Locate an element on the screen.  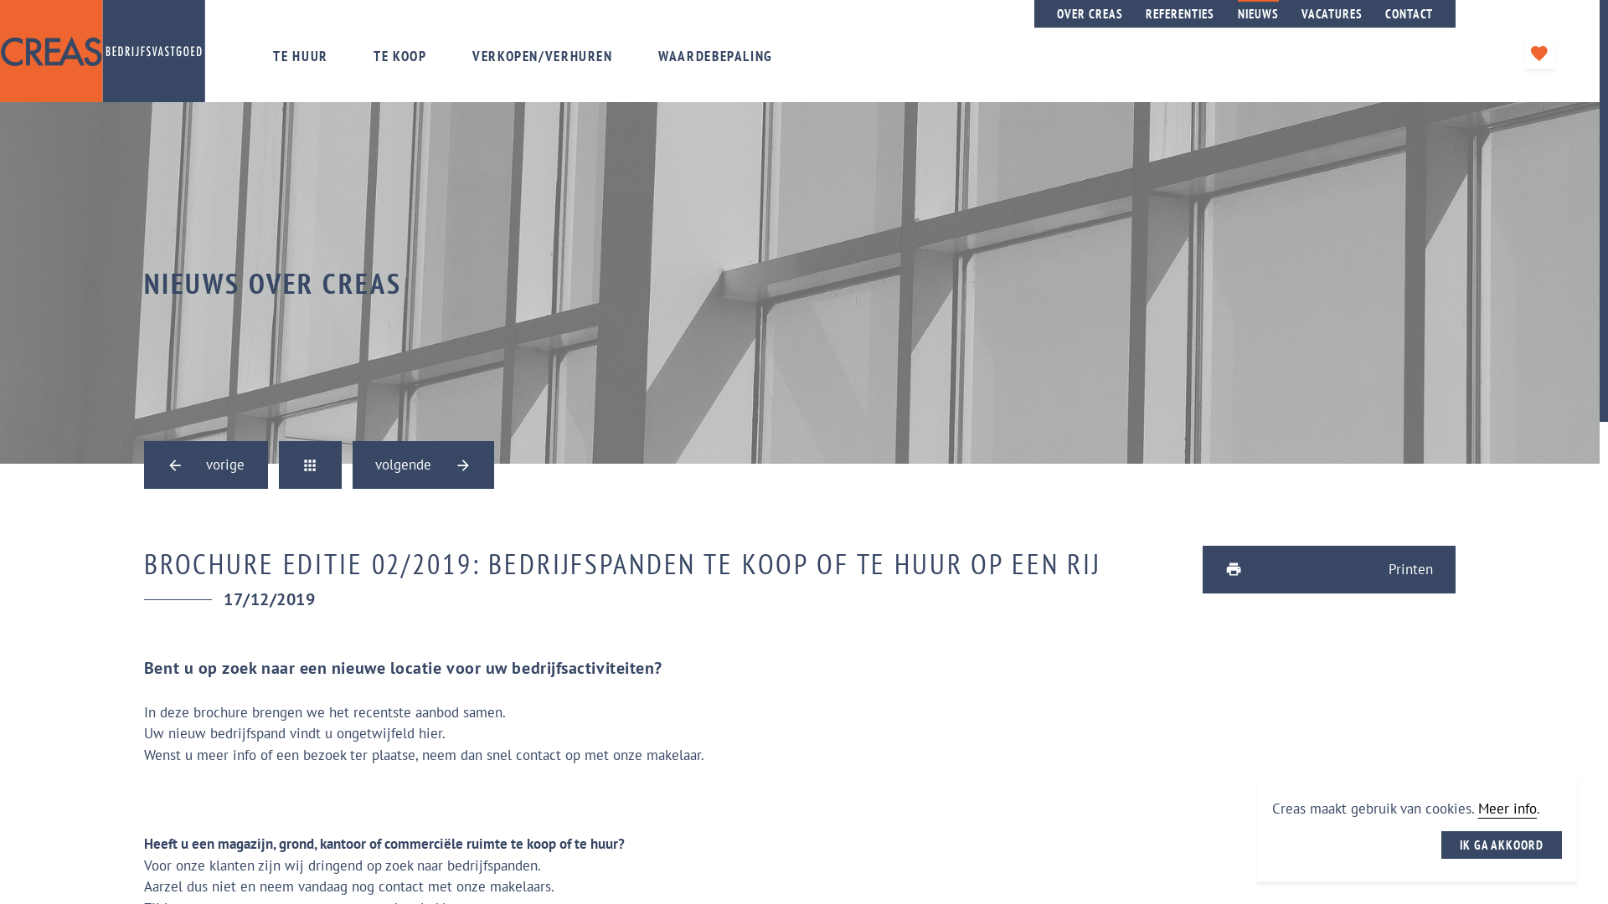
VACATURES is located at coordinates (1332, 13).